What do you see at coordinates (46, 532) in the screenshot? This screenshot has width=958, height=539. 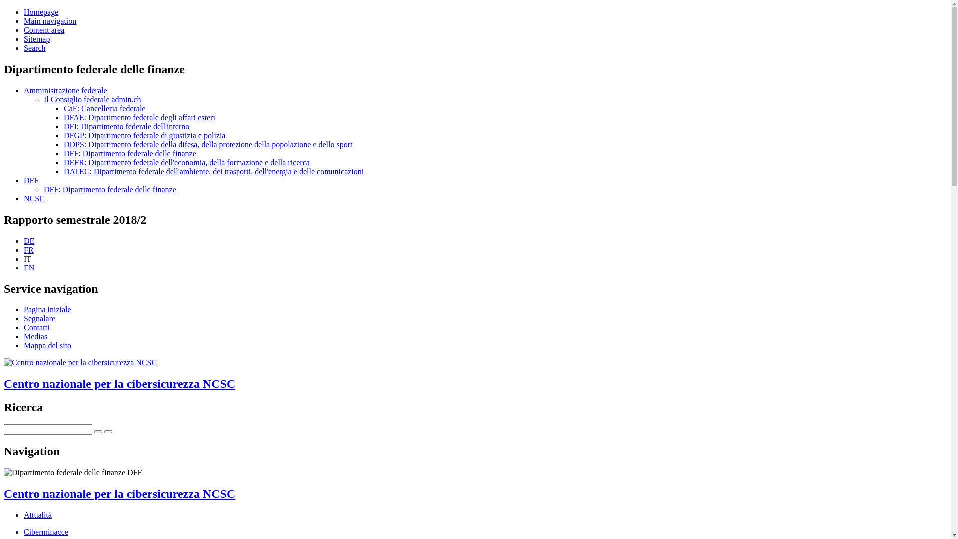 I see `Ciberminacce` at bounding box center [46, 532].